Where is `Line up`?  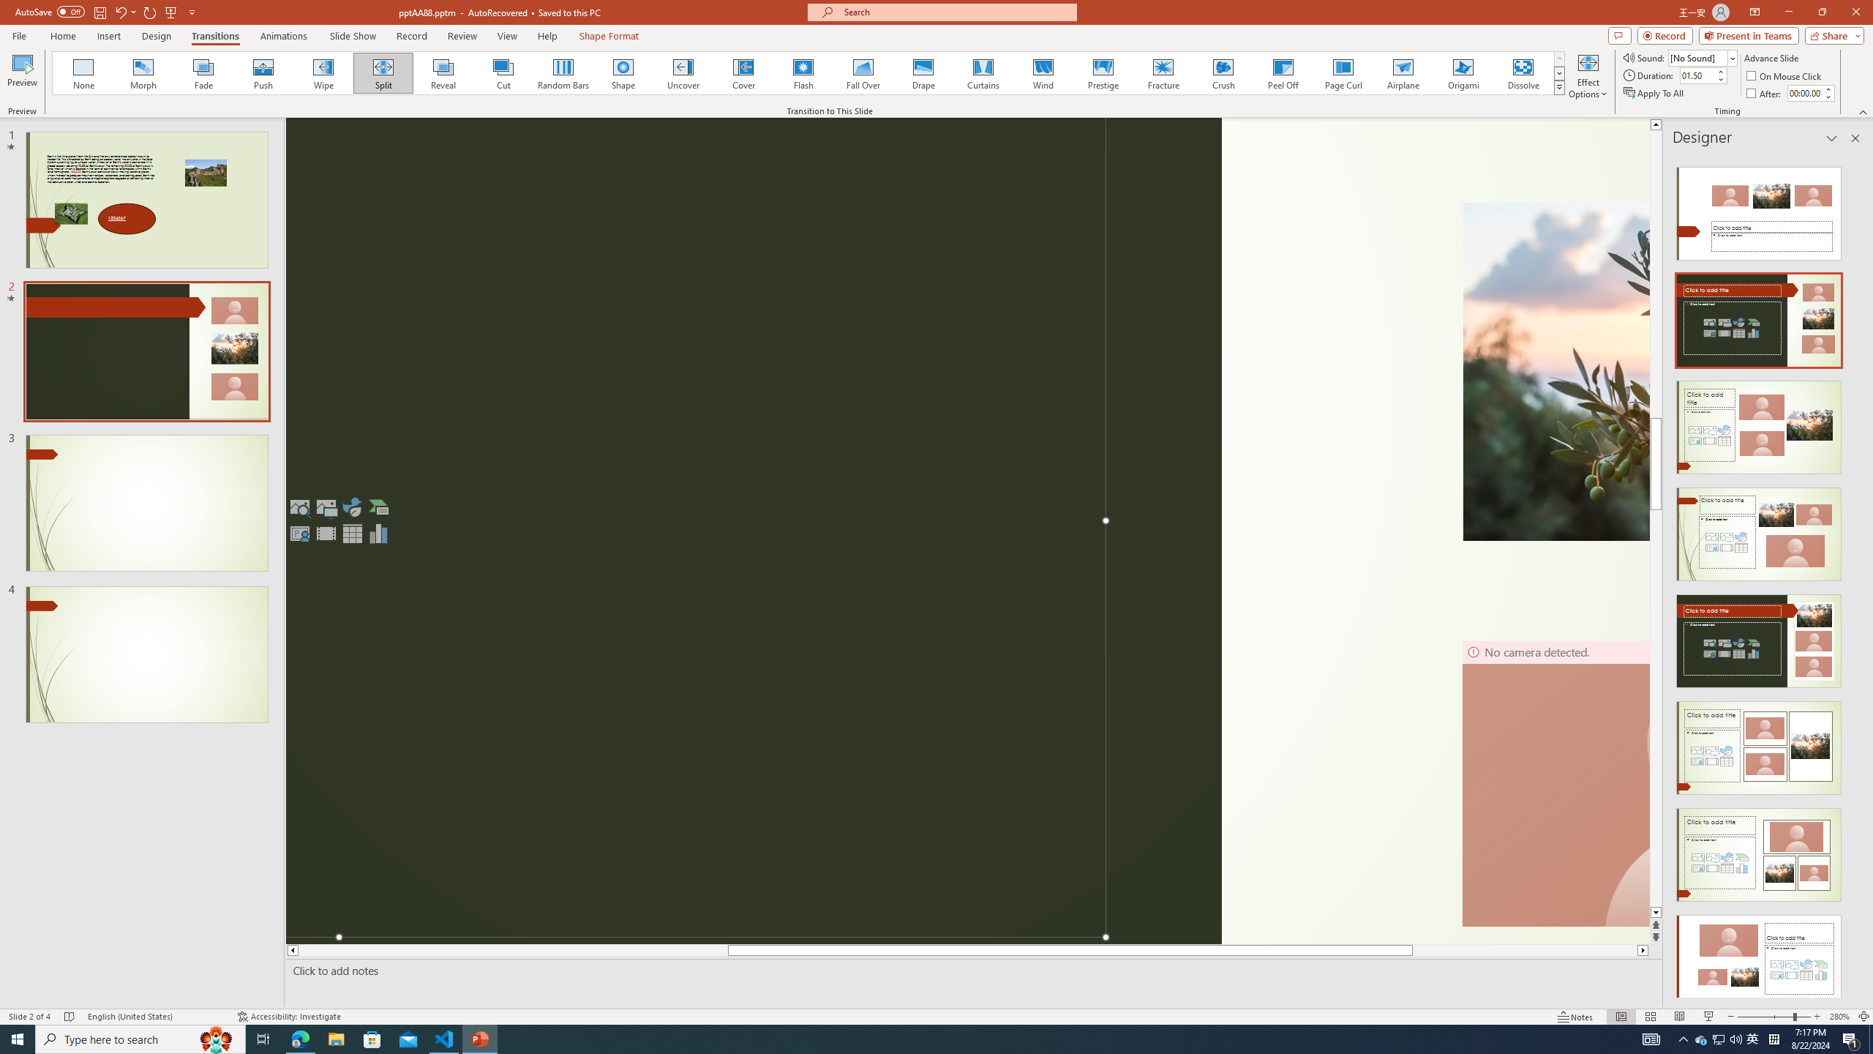
Line up is located at coordinates (1656, 124).